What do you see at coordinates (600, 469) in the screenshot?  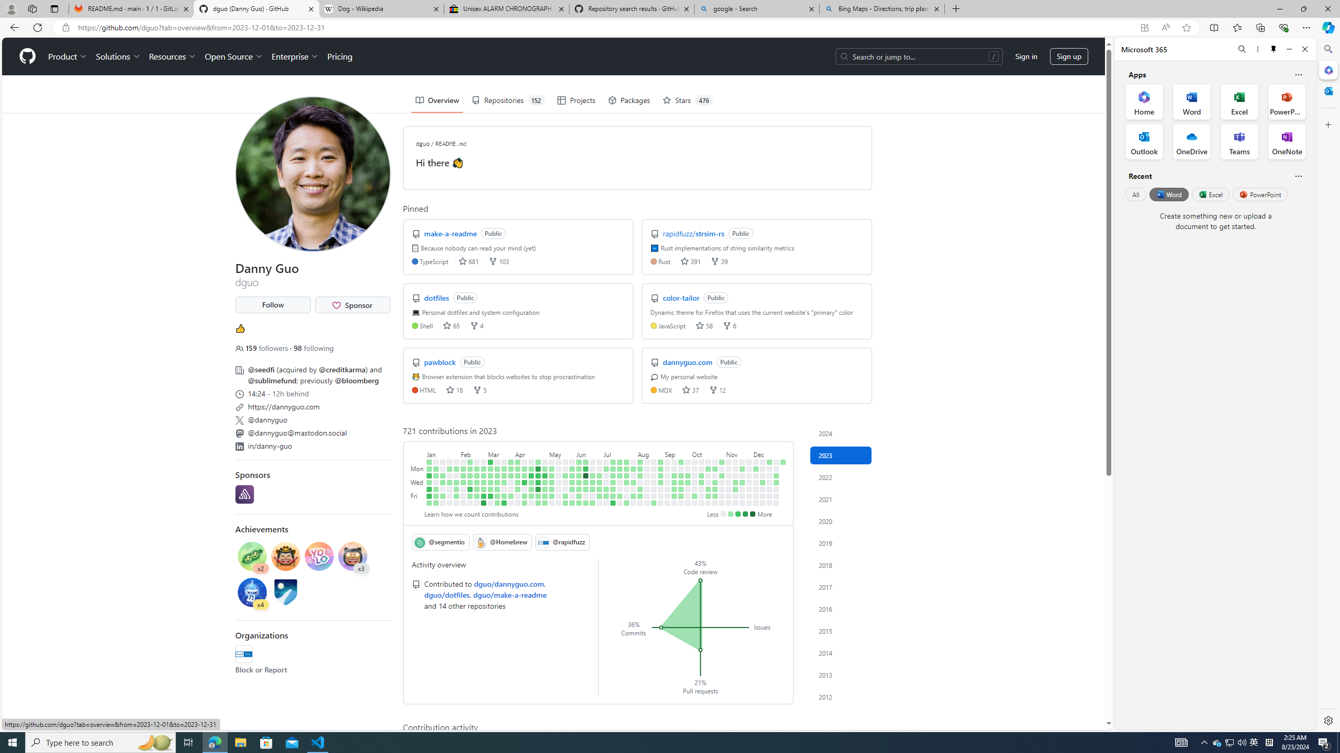 I see `No contributions on June 26th.` at bounding box center [600, 469].